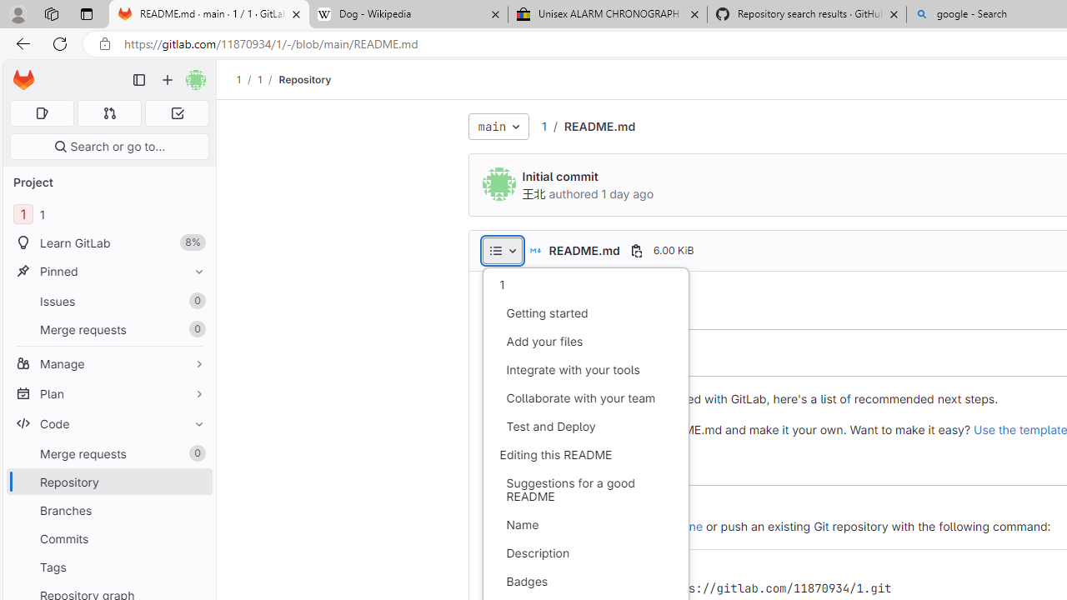  Describe the element at coordinates (507, 527) in the screenshot. I see `Class: task-list-item-checkbox` at that location.